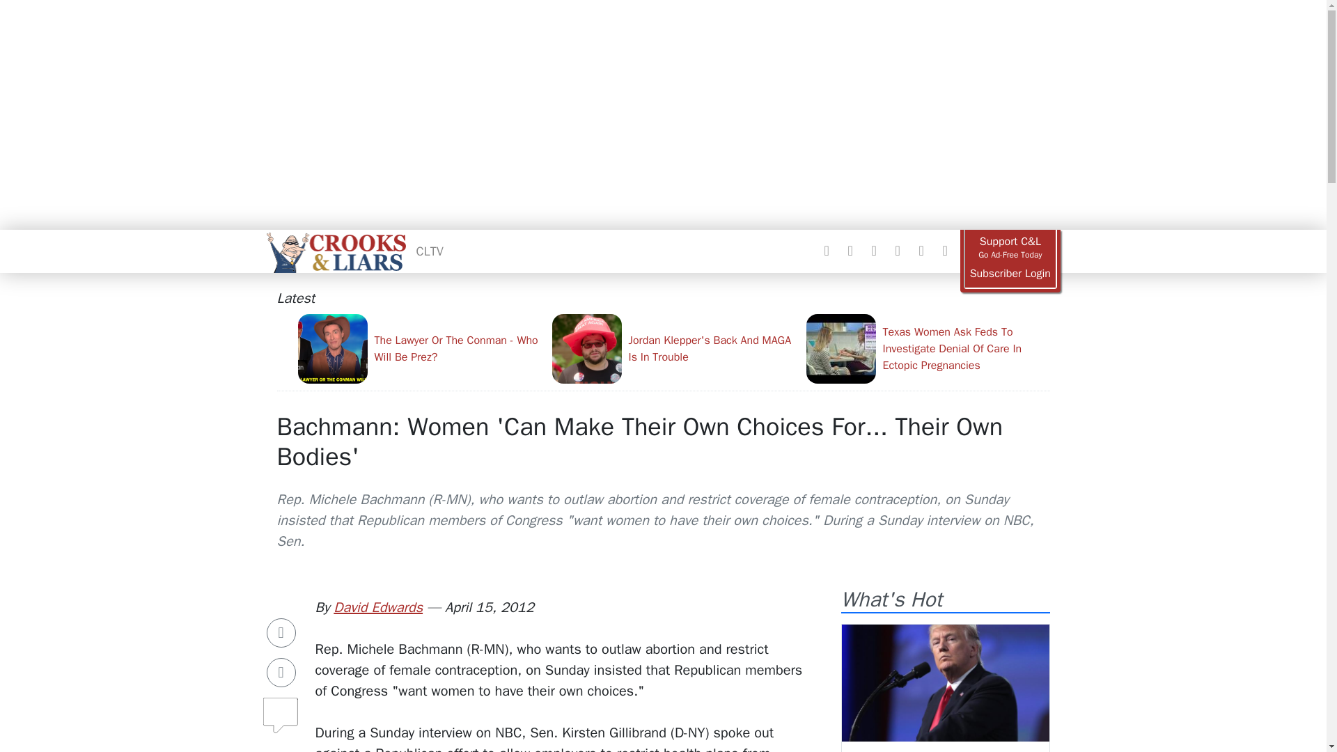 The image size is (1337, 752). Describe the element at coordinates (1010, 248) in the screenshot. I see `Go ad free today!` at that location.